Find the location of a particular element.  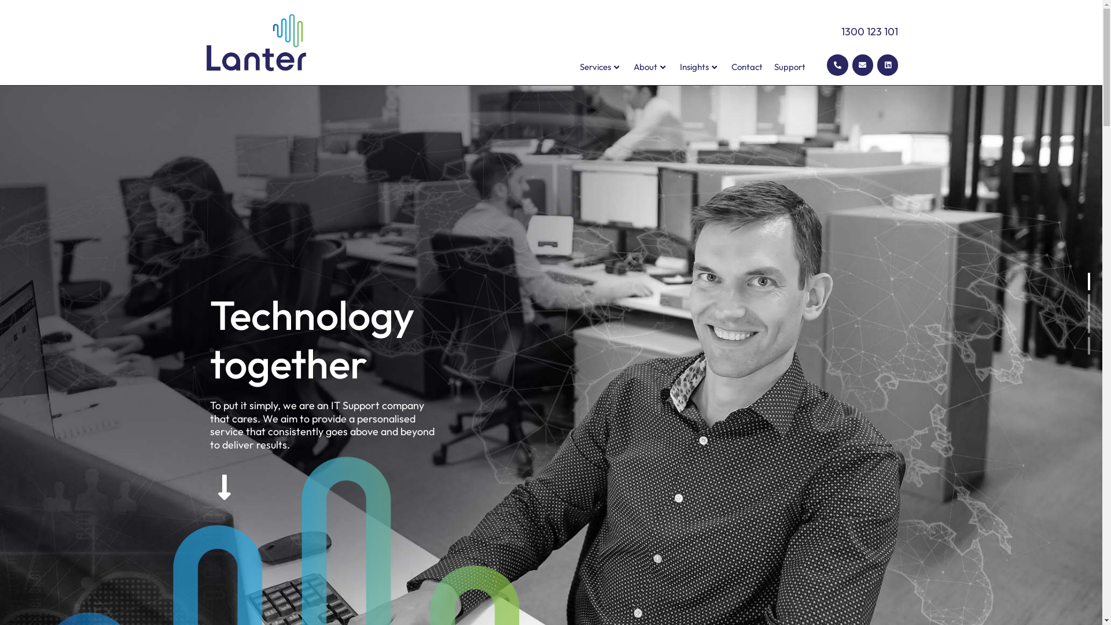

Support is located at coordinates (790, 67).